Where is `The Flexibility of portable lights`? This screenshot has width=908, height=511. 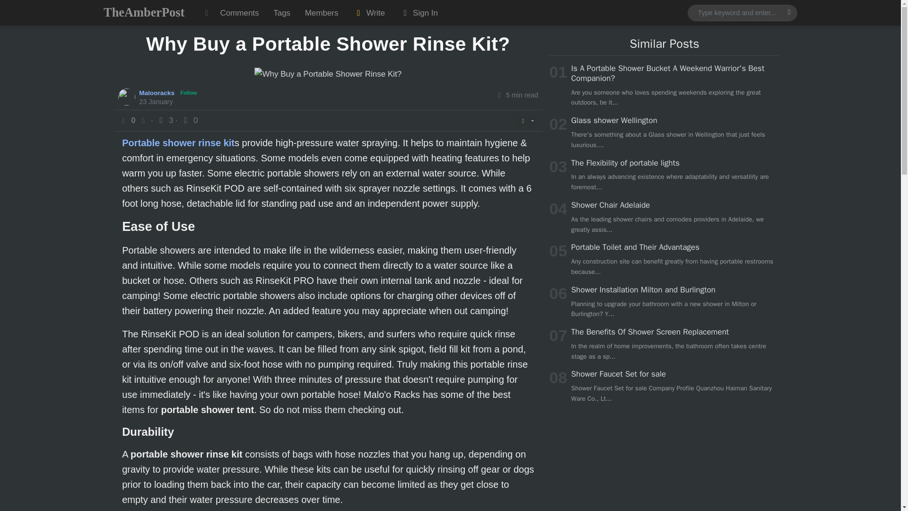 The Flexibility of portable lights is located at coordinates (625, 163).